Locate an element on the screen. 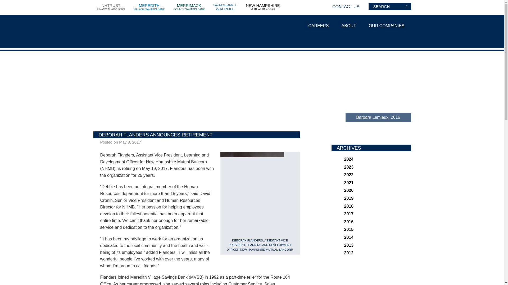  2024 is located at coordinates (349, 159).